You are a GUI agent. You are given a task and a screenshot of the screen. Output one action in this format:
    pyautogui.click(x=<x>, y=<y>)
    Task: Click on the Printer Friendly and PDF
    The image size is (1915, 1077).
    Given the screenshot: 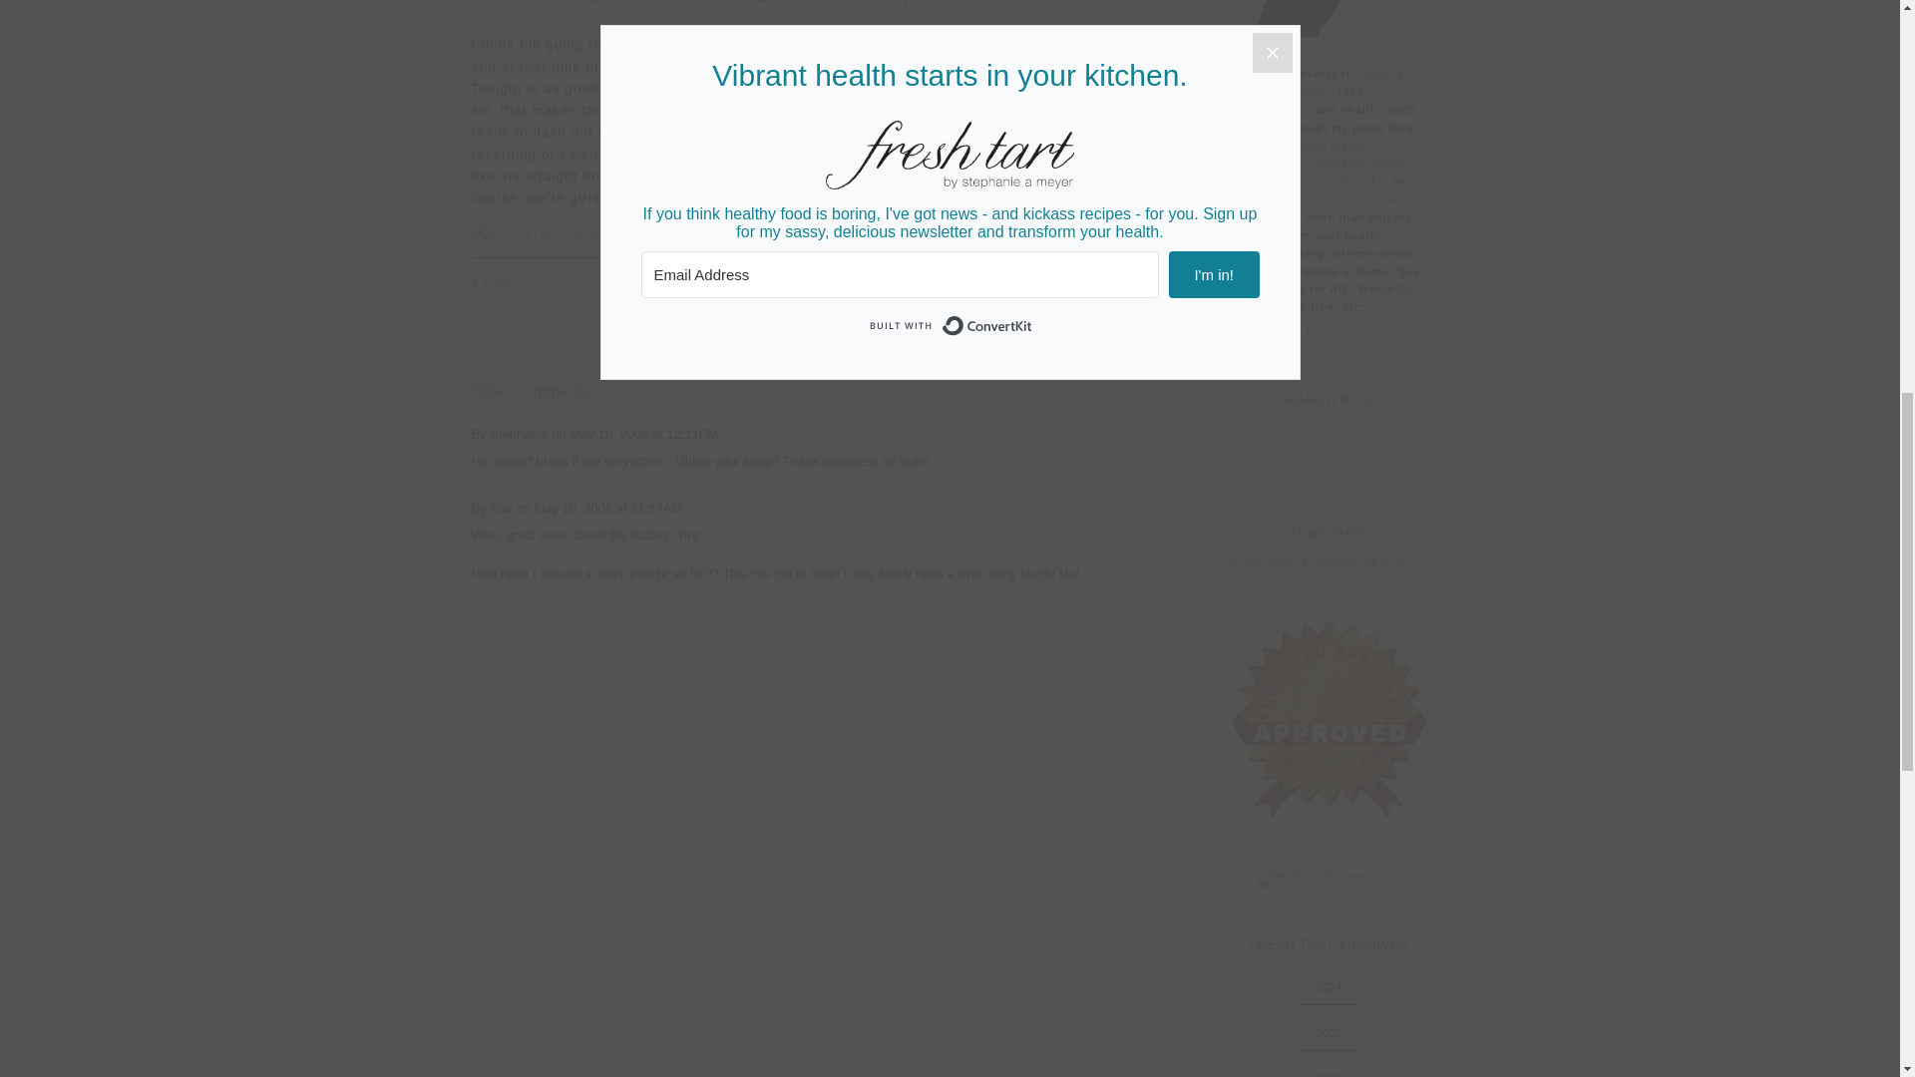 What is the action you would take?
    pyautogui.click(x=800, y=233)
    